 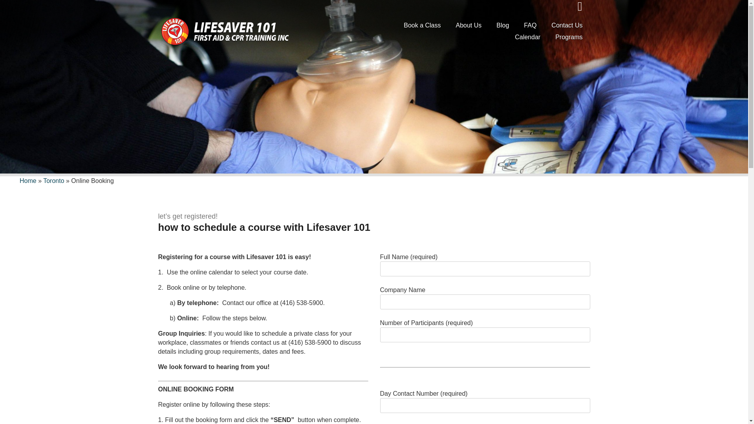 What do you see at coordinates (527, 37) in the screenshot?
I see `Calendar` at bounding box center [527, 37].